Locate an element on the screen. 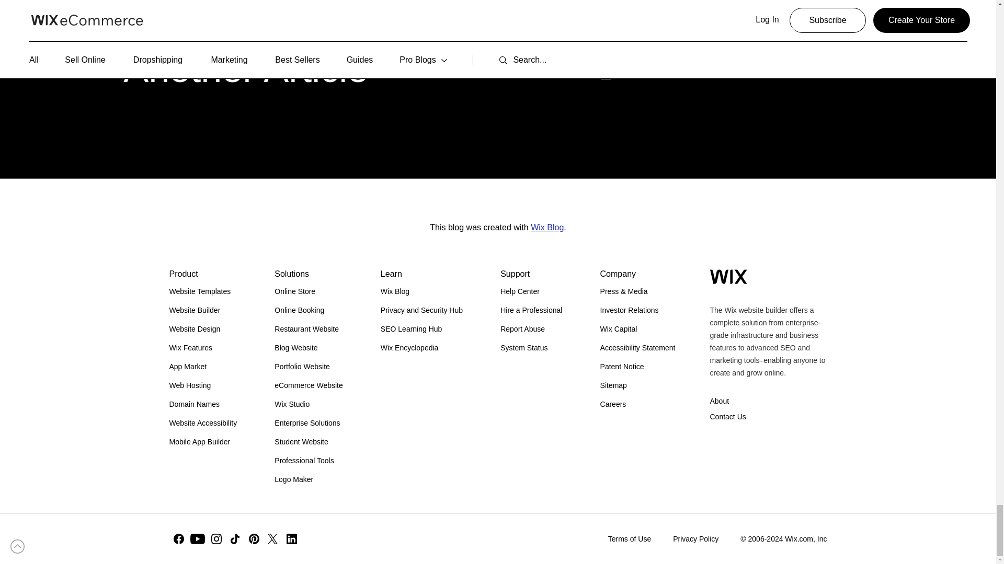 This screenshot has width=1004, height=564. Linkedin is located at coordinates (292, 539).